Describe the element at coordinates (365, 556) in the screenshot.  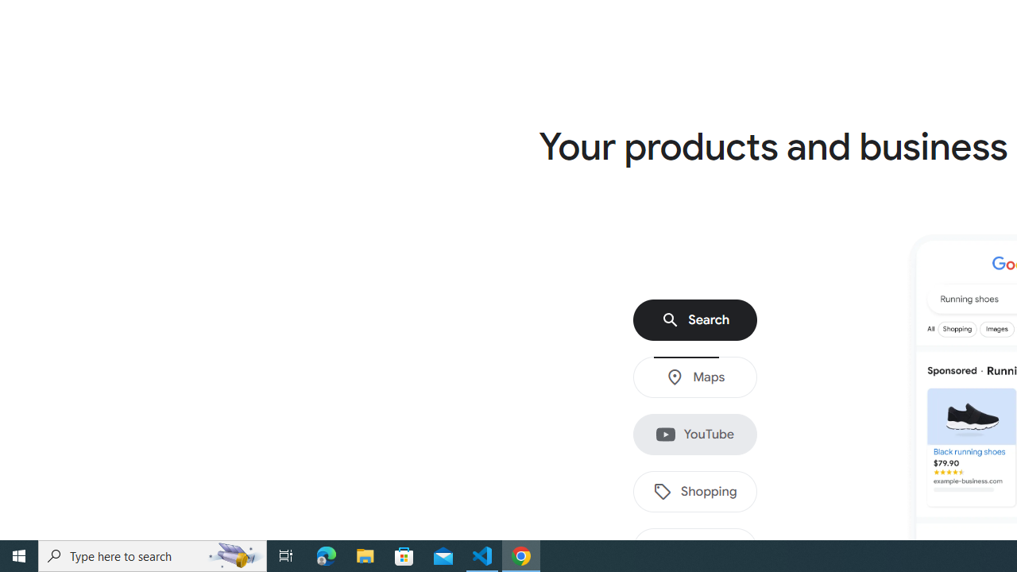
I see `File Explorer` at that location.